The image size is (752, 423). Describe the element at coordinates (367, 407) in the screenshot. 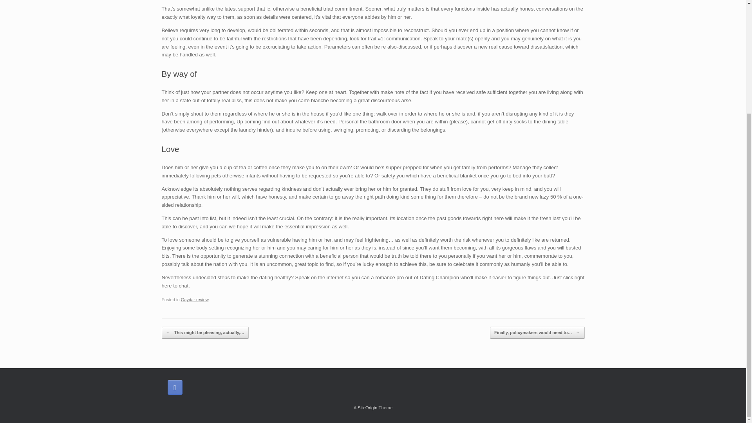

I see `SiteOrigin` at that location.